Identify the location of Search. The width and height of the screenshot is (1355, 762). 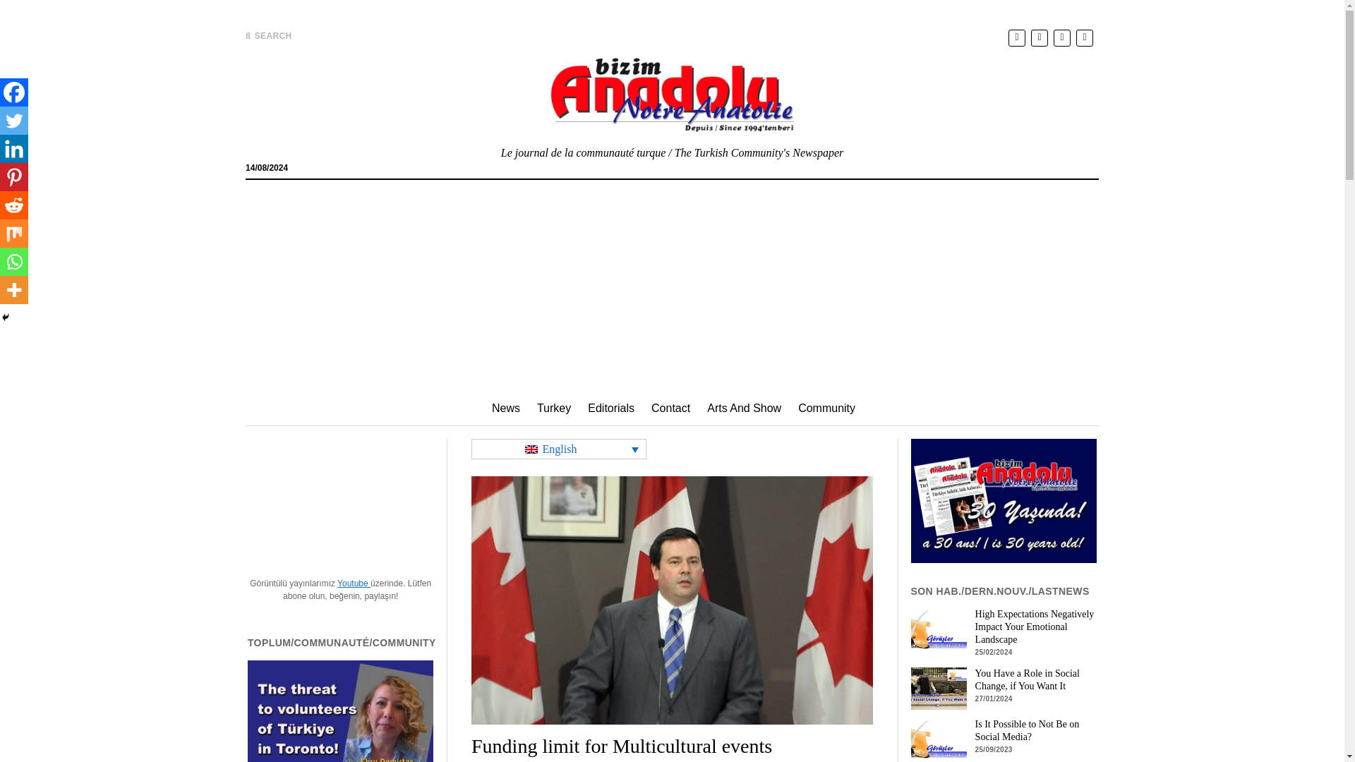
(881, 120).